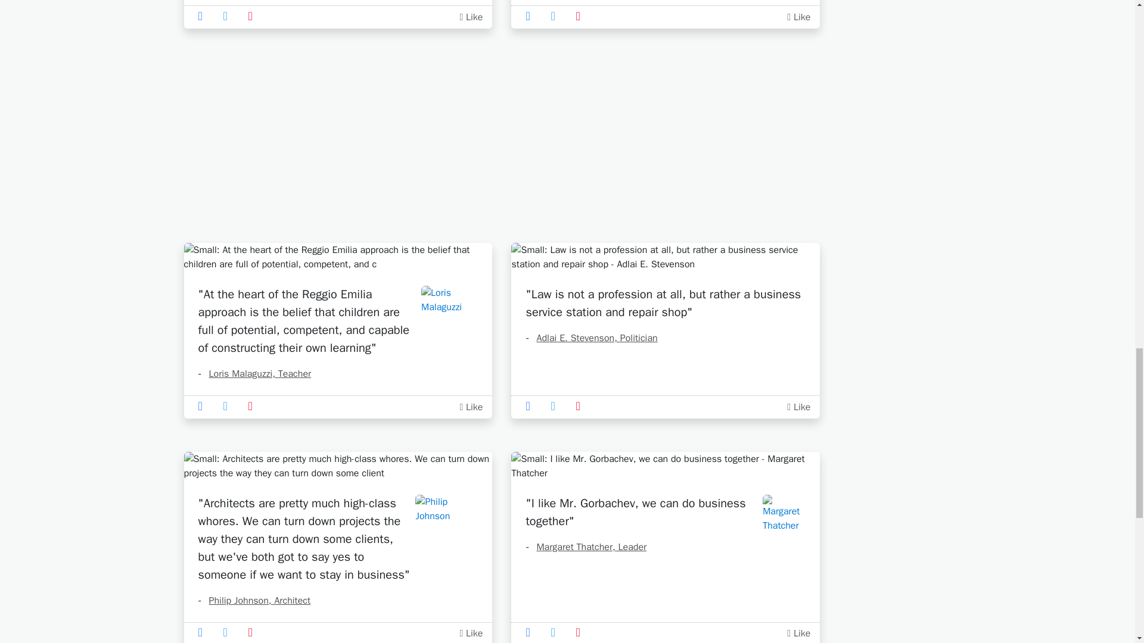 The width and height of the screenshot is (1144, 643). I want to click on Share on Twitter, so click(229, 15).